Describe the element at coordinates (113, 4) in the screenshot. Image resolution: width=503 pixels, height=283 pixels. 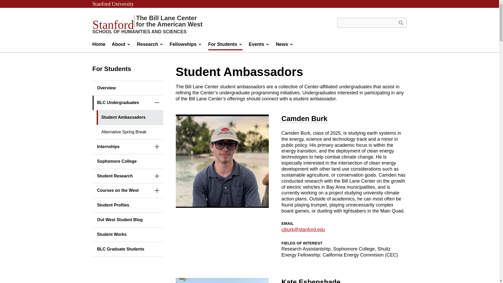
I see `Stanford University` at that location.